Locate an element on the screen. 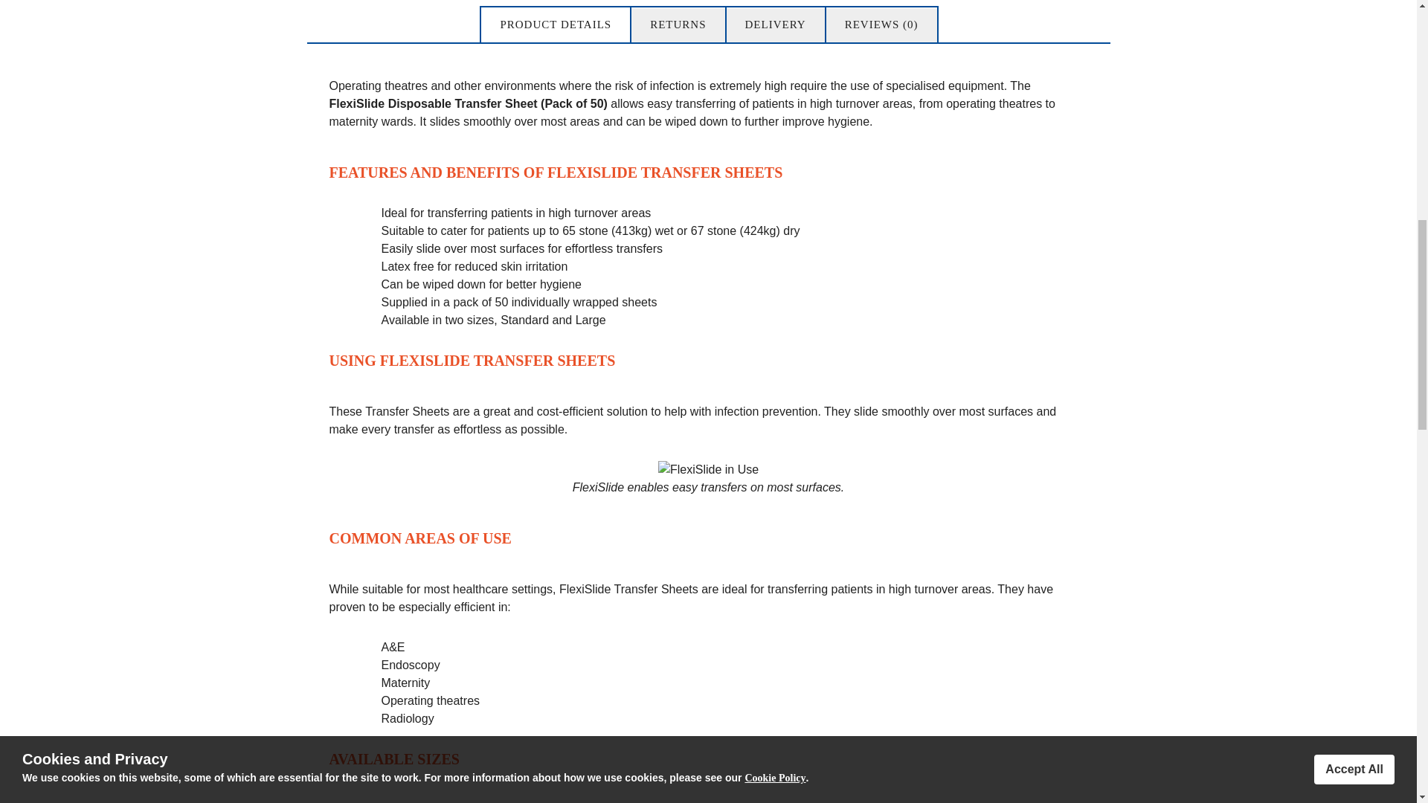  DELIVERY is located at coordinates (776, 25).